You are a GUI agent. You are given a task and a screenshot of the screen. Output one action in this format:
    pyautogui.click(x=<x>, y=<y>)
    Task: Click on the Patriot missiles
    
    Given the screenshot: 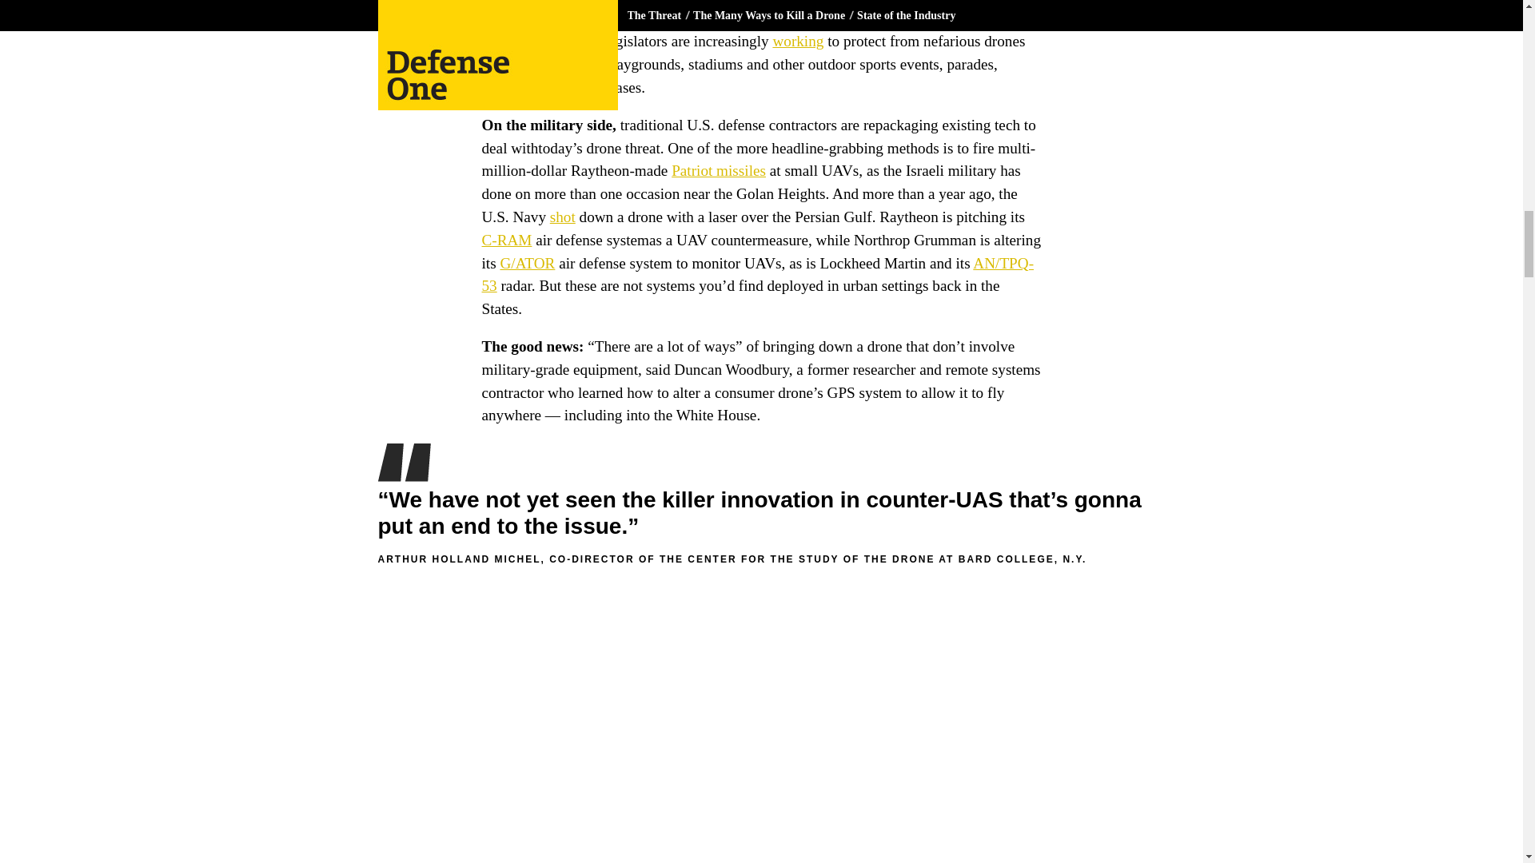 What is the action you would take?
    pyautogui.click(x=719, y=170)
    